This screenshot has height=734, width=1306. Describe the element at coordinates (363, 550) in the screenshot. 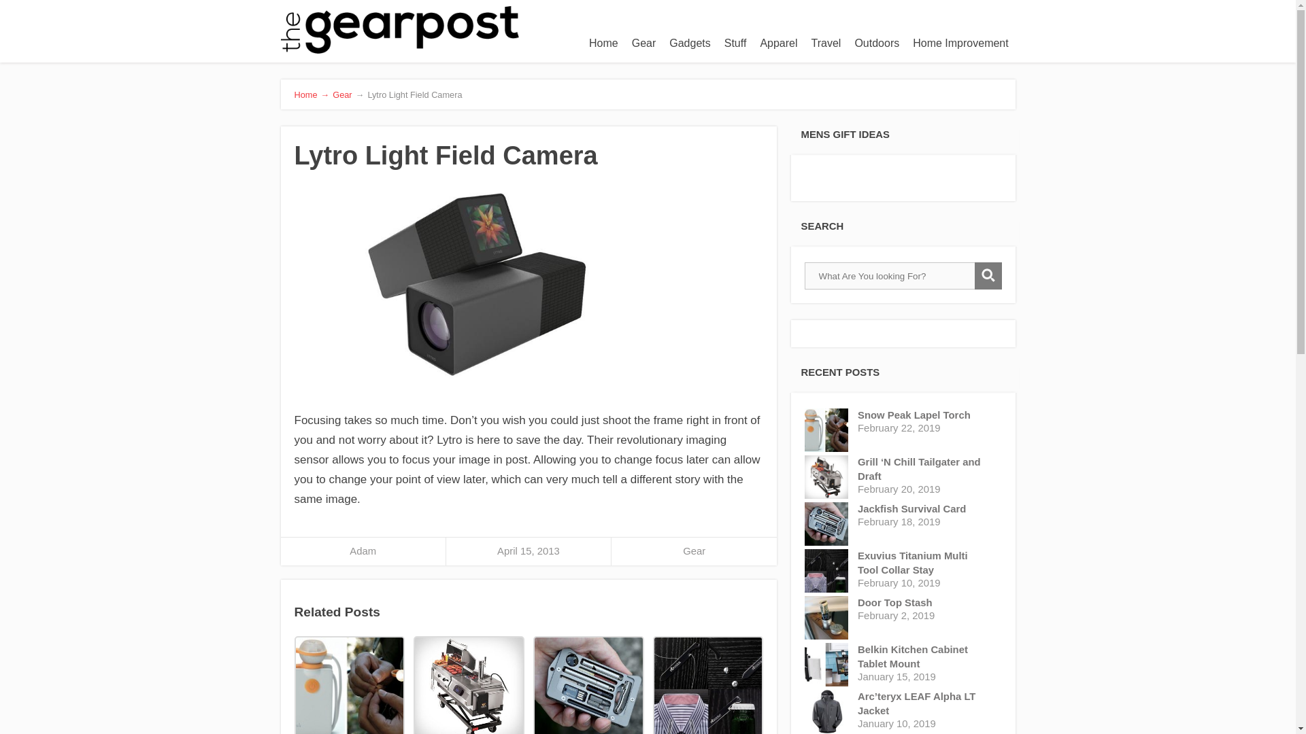

I see `Adam` at that location.